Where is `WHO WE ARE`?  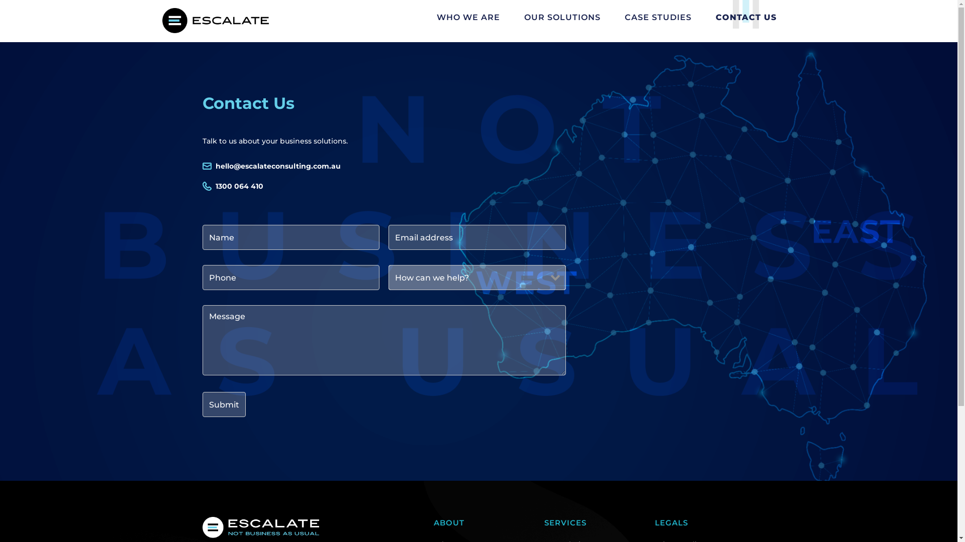 WHO WE ARE is located at coordinates (467, 18).